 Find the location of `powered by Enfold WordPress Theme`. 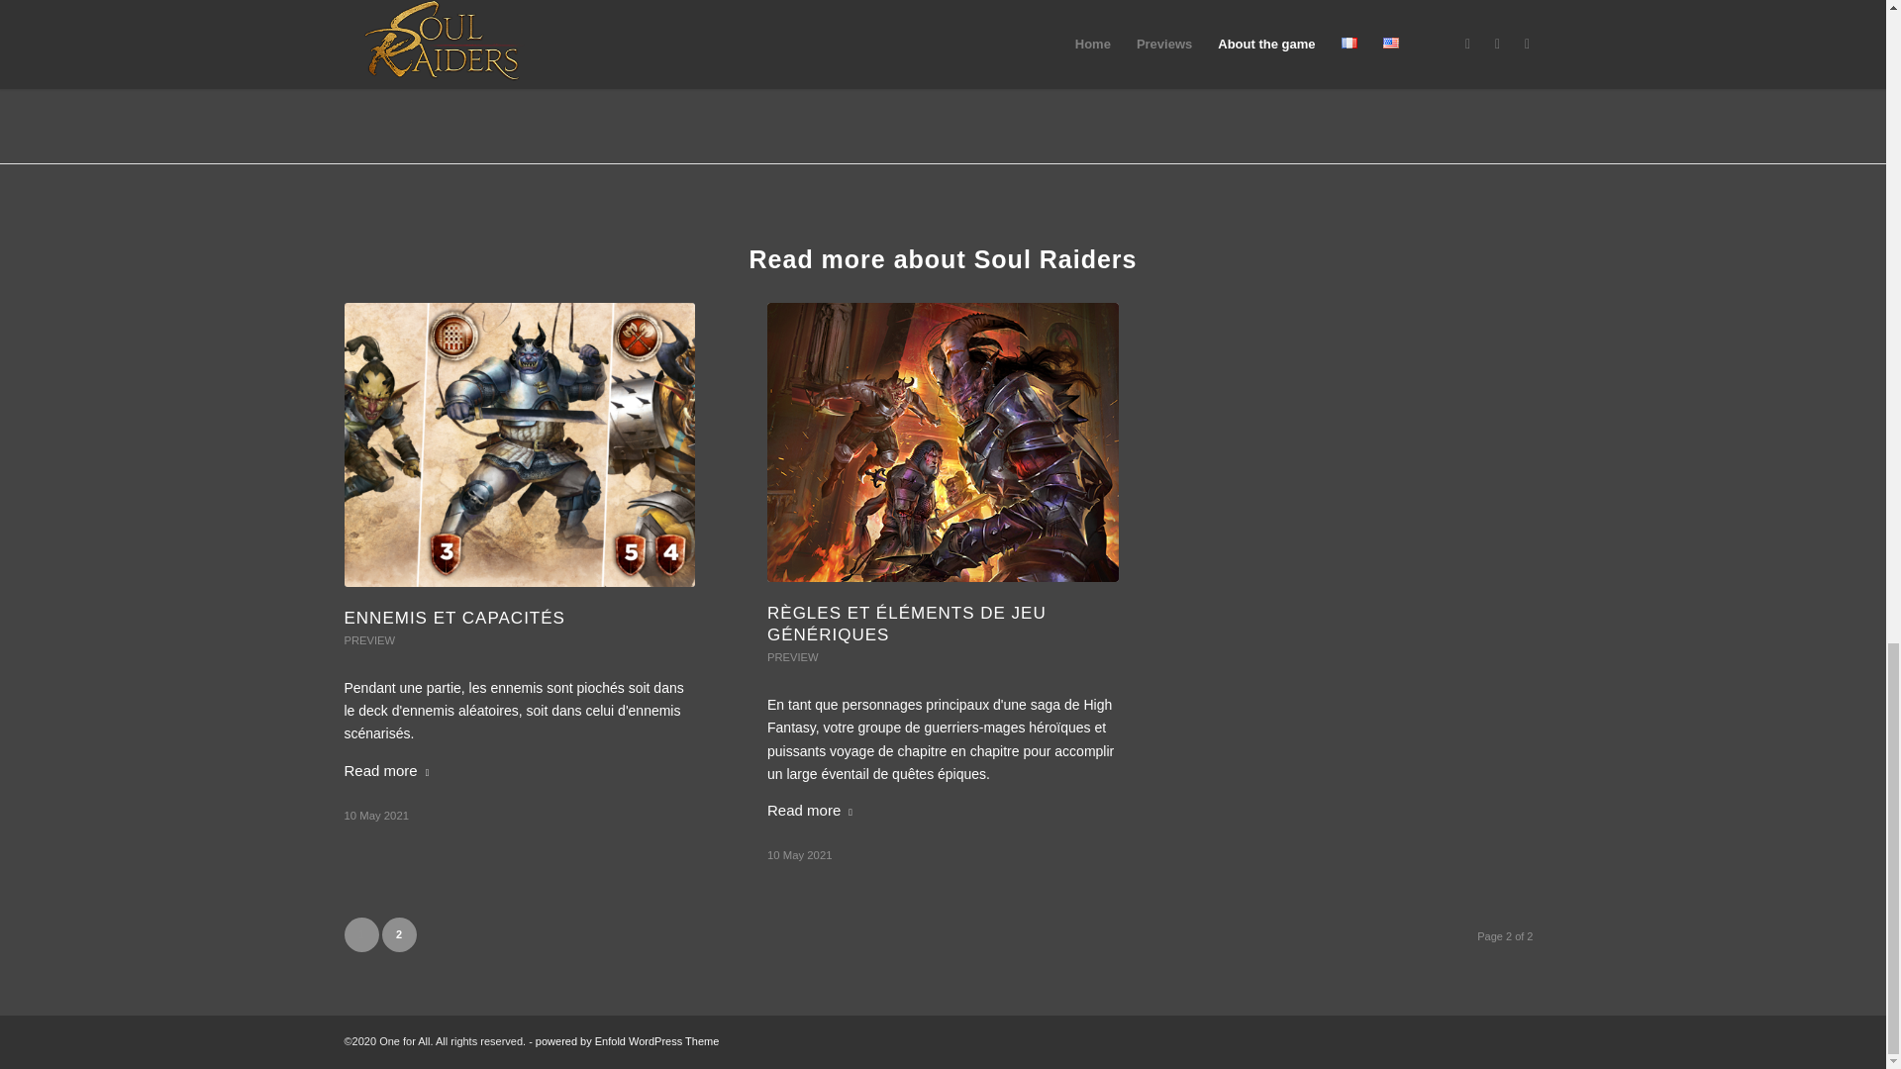

powered by Enfold WordPress Theme is located at coordinates (627, 1041).